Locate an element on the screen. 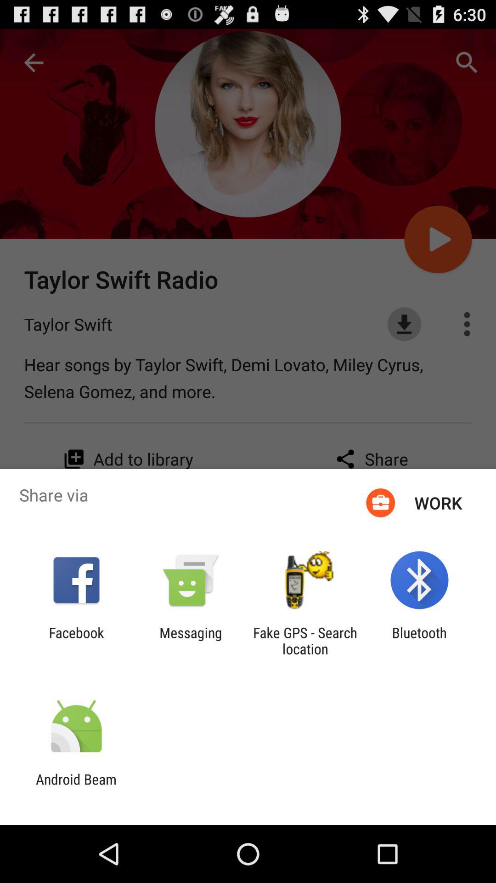 This screenshot has width=496, height=883. choose fake gps search is located at coordinates (305, 641).